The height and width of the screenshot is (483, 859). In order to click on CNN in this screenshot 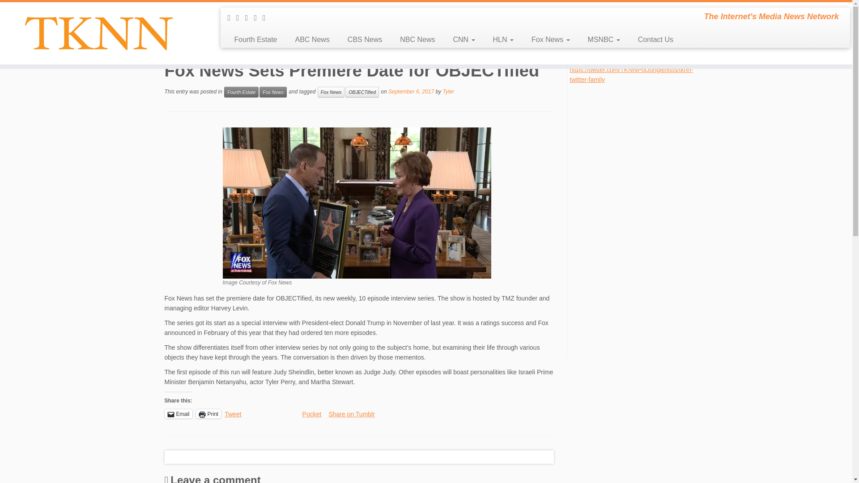, I will do `click(464, 39)`.